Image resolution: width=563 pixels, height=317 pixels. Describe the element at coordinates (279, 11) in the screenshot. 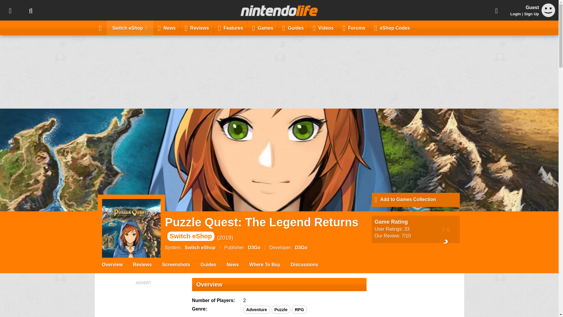

I see `Nintendo Life` at that location.